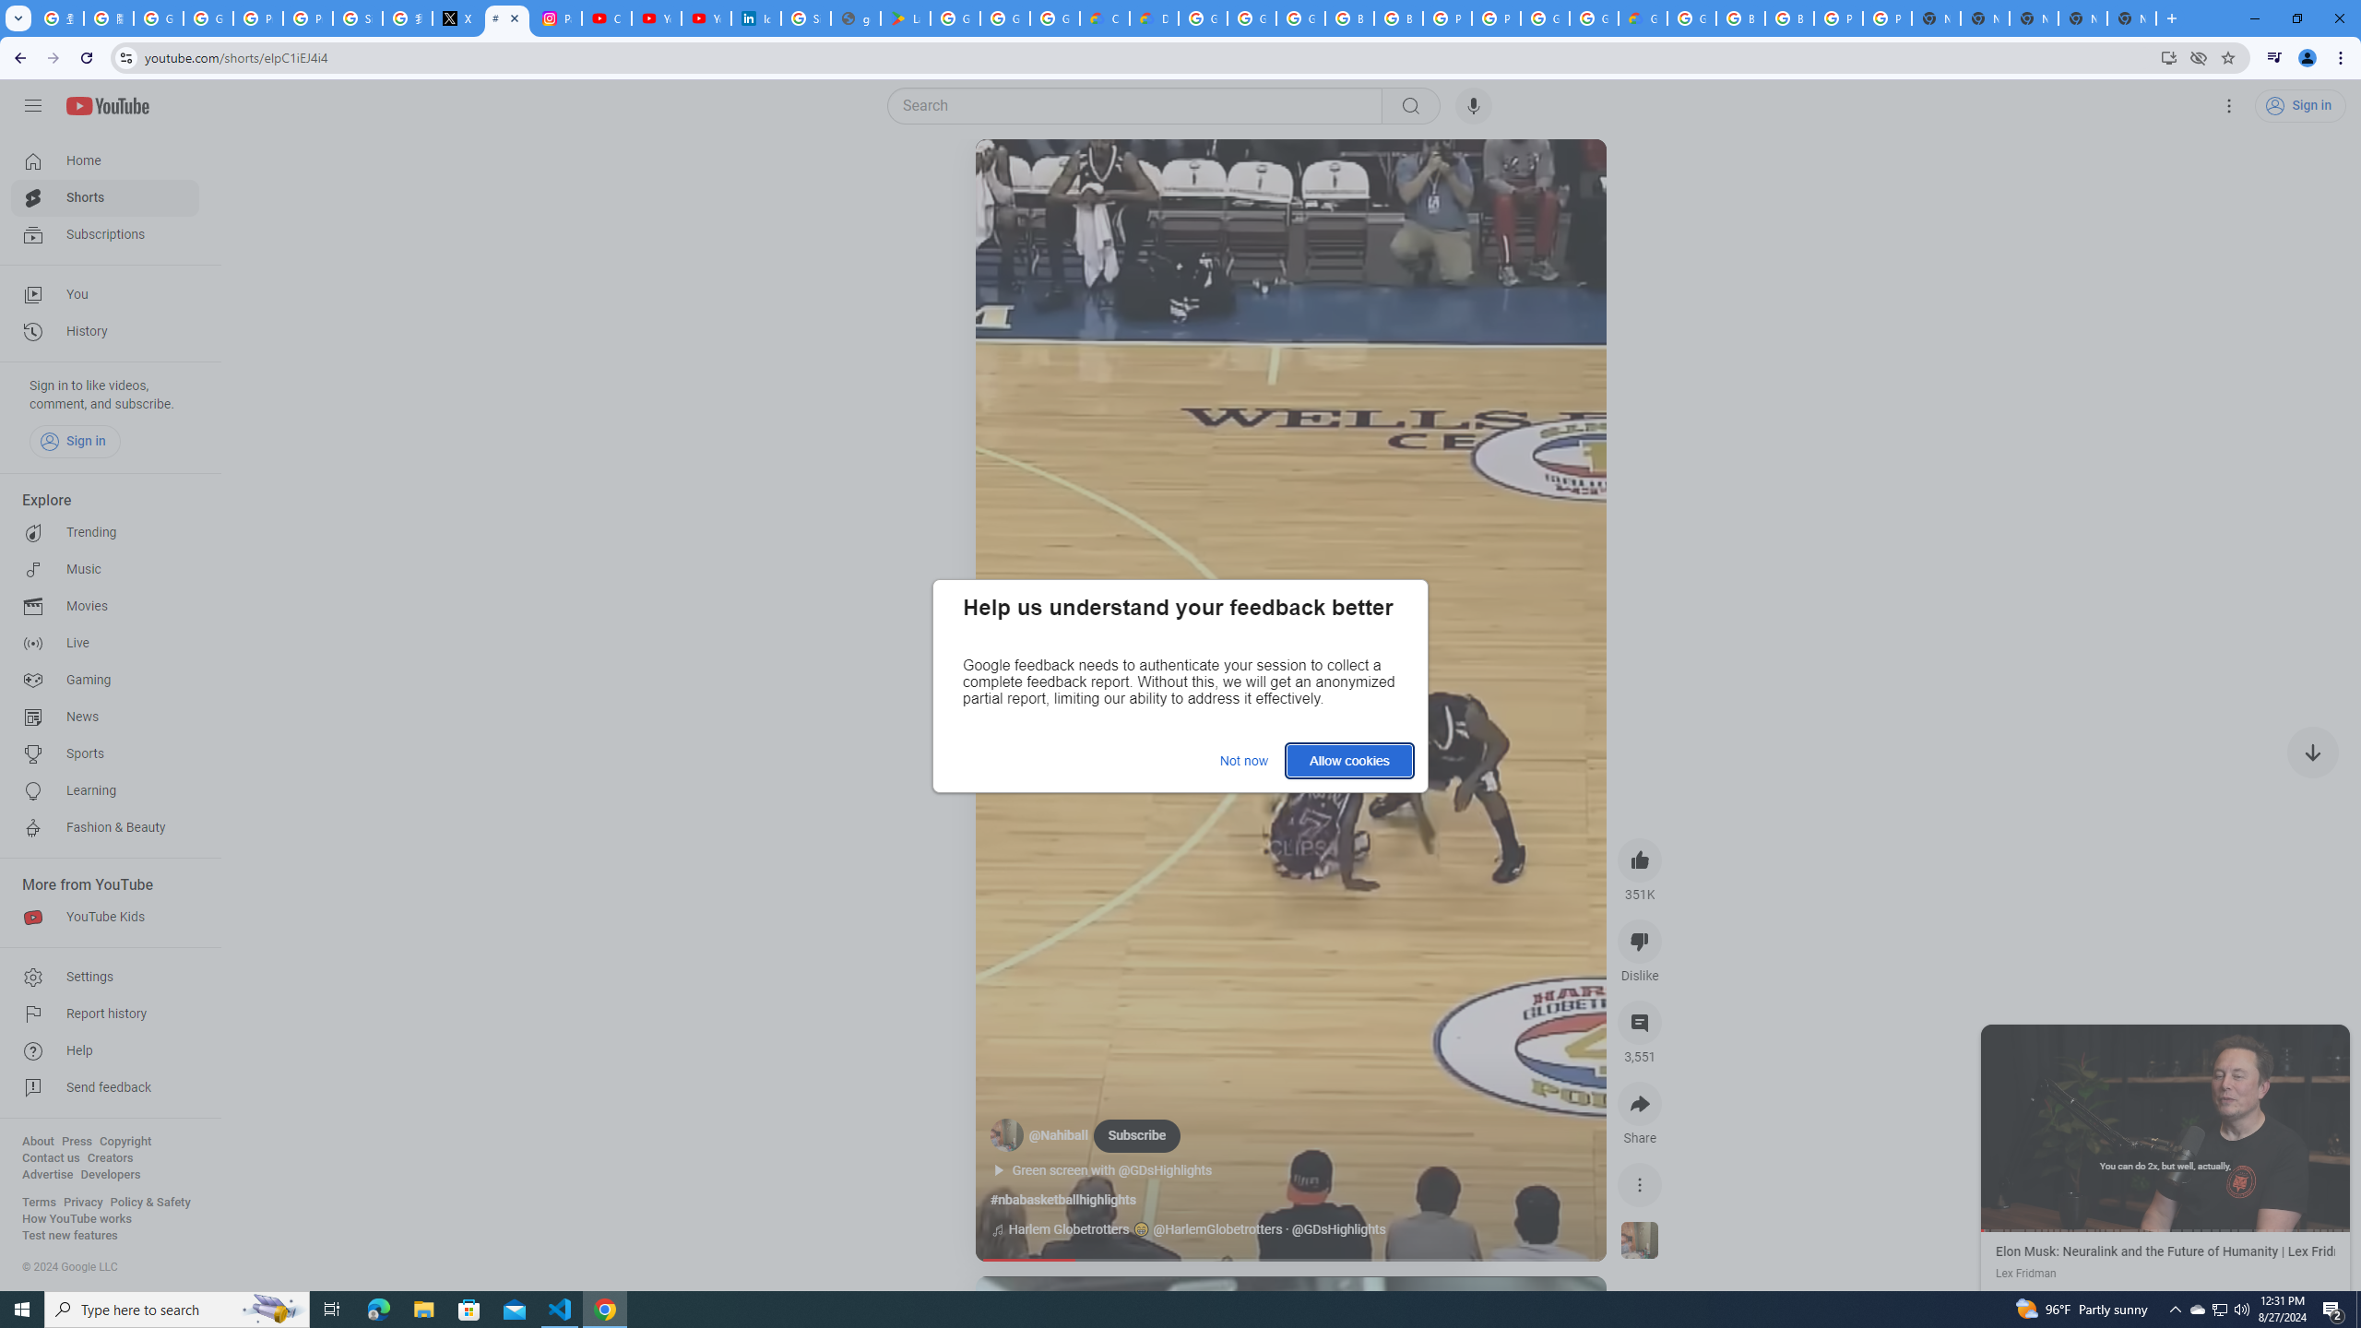  What do you see at coordinates (111, 1175) in the screenshot?
I see `Developers` at bounding box center [111, 1175].